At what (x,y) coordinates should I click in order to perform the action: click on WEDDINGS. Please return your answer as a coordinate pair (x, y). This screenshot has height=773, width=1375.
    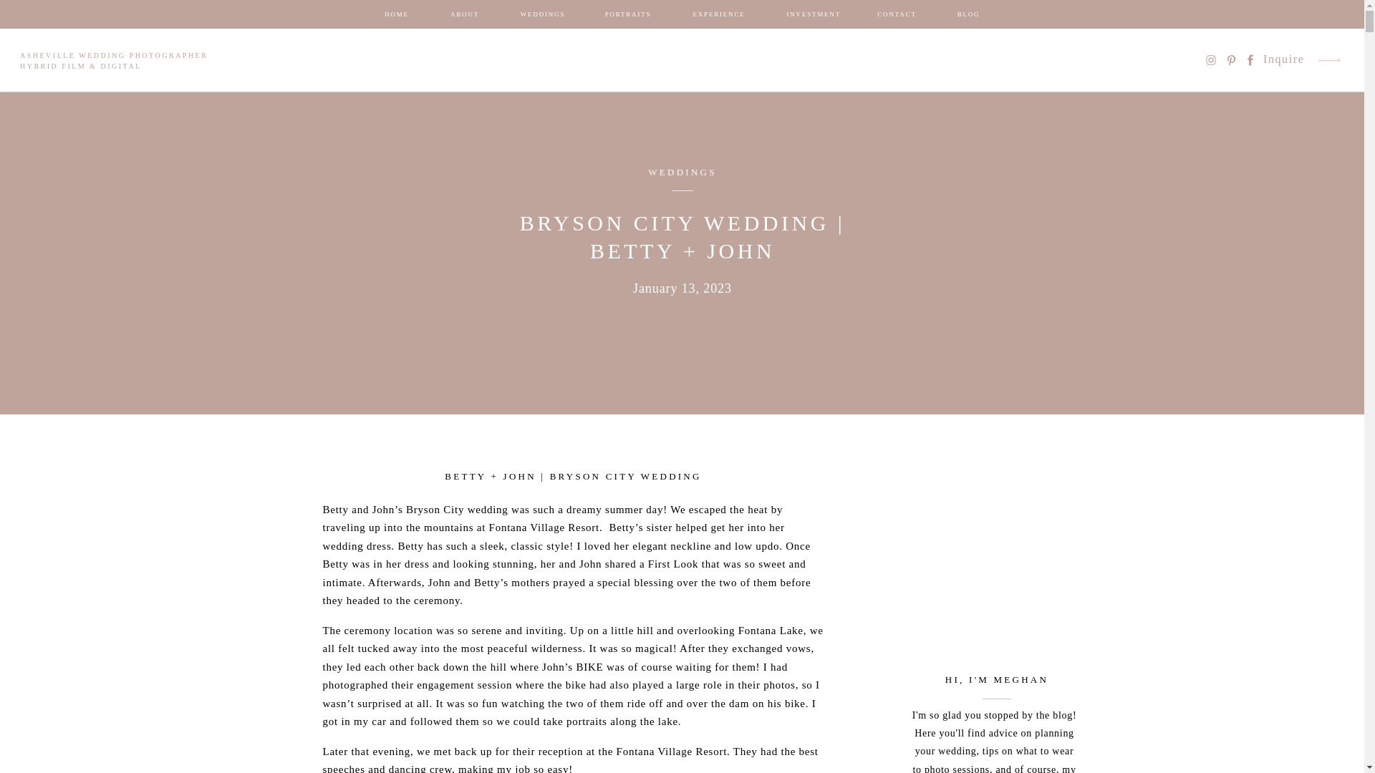
    Looking at the image, I should click on (543, 14).